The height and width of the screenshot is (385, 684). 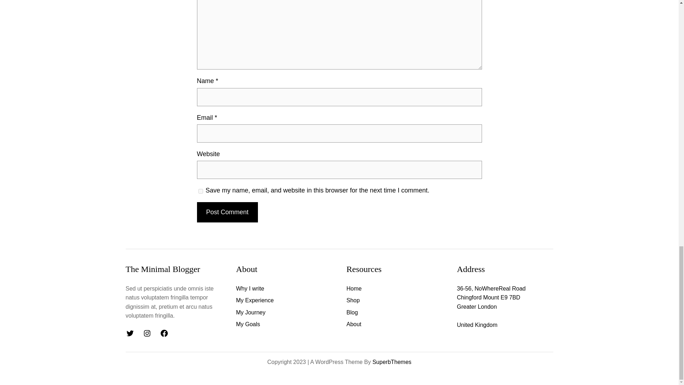 What do you see at coordinates (352, 312) in the screenshot?
I see `Blog` at bounding box center [352, 312].